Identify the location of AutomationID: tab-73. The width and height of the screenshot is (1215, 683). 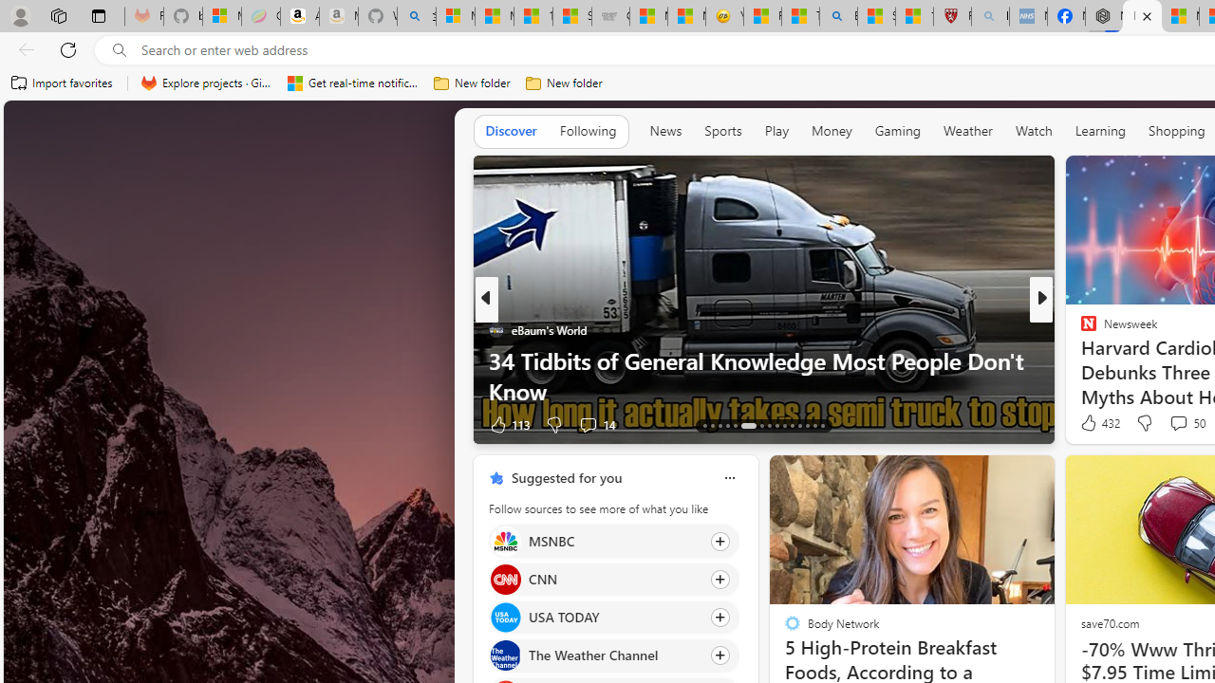
(769, 425).